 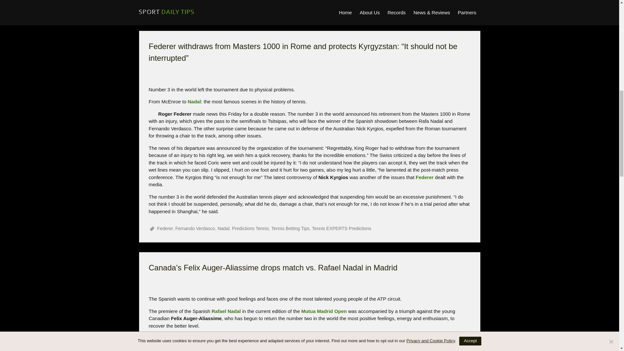 What do you see at coordinates (195, 228) in the screenshot?
I see `Fernando Verdasco` at bounding box center [195, 228].